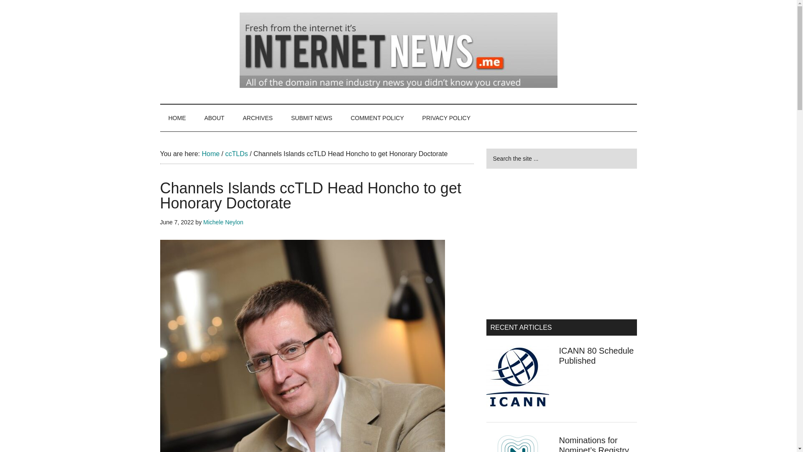 This screenshot has width=803, height=452. Describe the element at coordinates (236, 153) in the screenshot. I see `ccTLDs` at that location.